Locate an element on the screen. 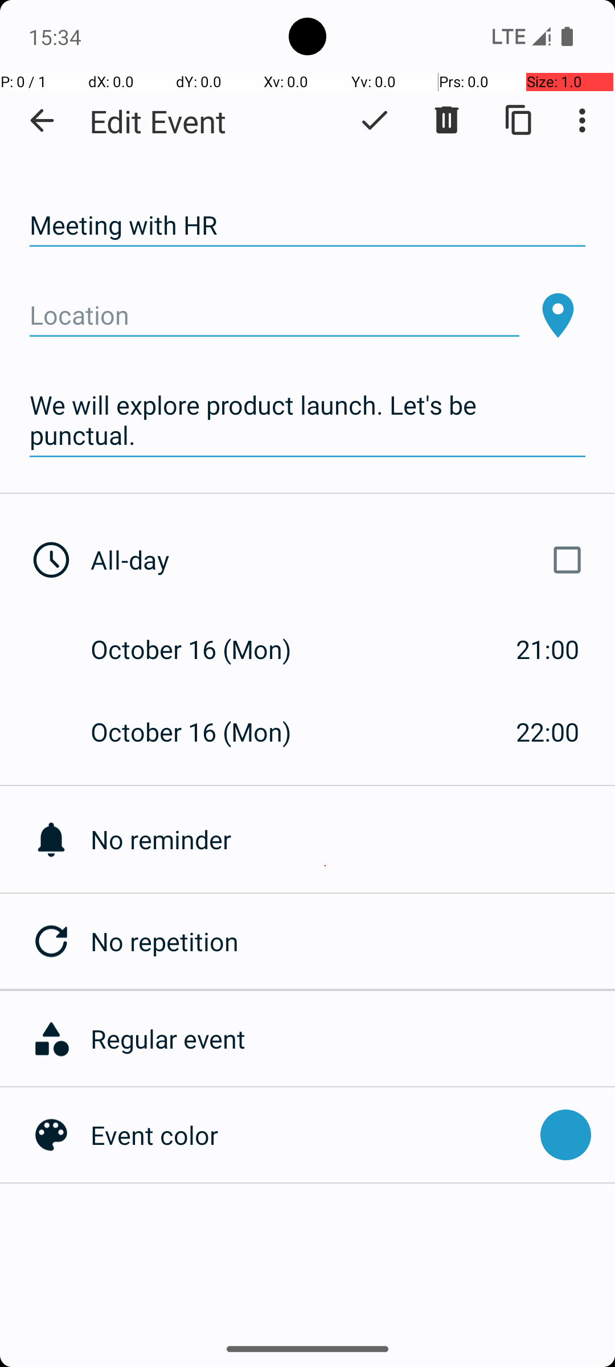 This screenshot has width=615, height=1367. 22:00 is located at coordinates (548, 731).